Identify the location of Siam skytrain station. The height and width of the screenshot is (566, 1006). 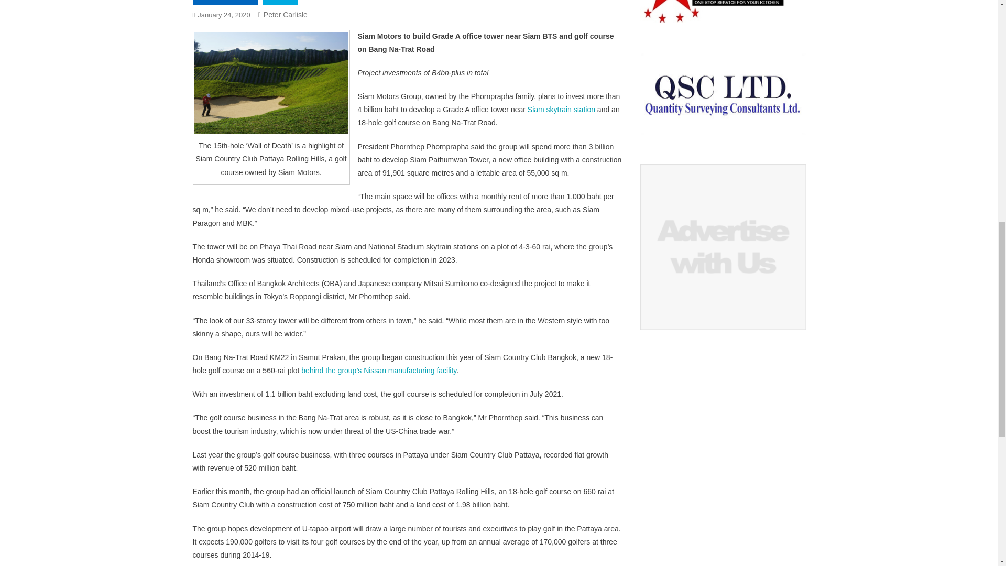
(561, 109).